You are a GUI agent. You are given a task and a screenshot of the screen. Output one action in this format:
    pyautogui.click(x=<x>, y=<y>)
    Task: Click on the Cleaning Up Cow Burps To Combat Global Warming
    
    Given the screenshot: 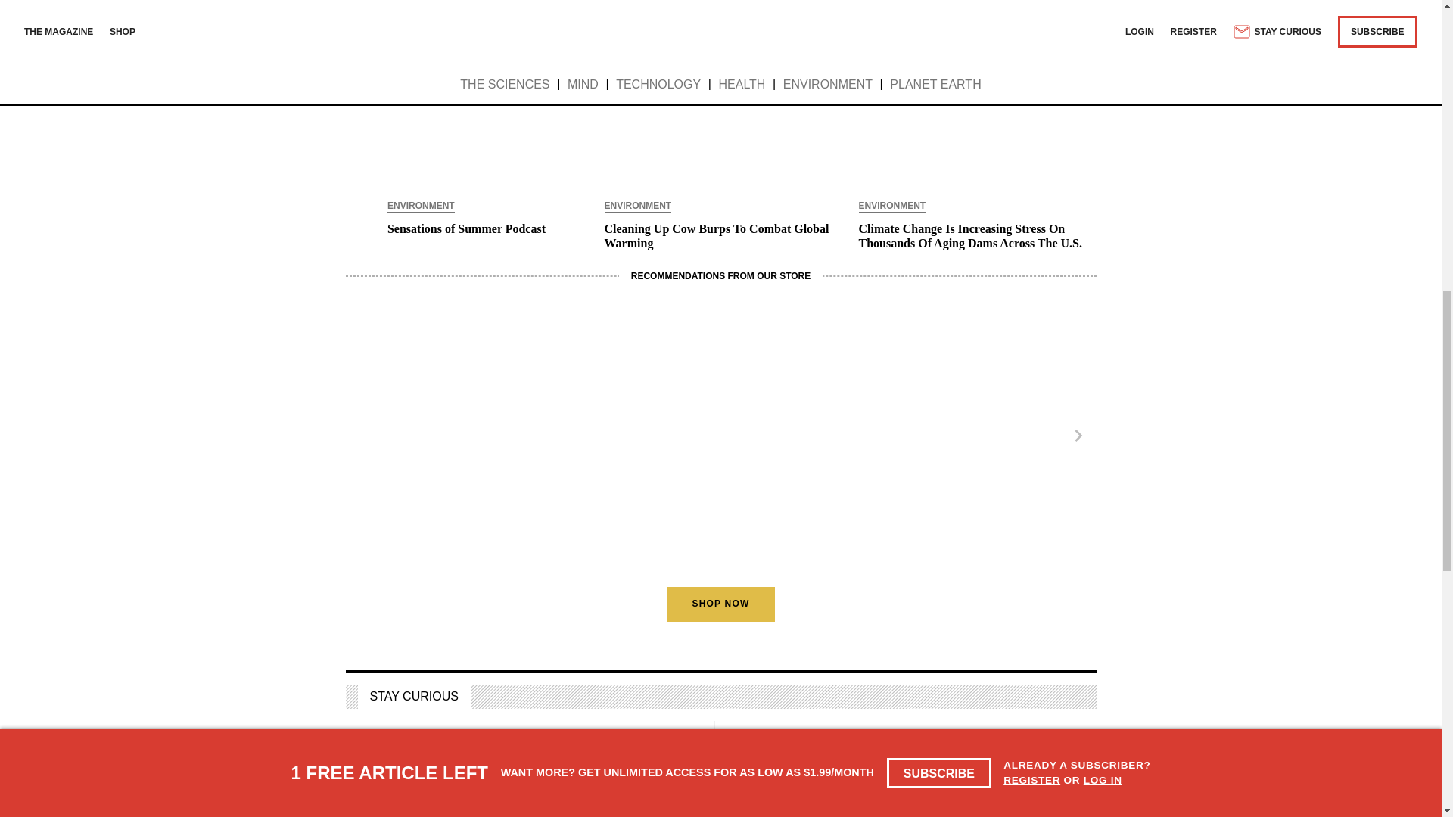 What is the action you would take?
    pyautogui.click(x=720, y=236)
    